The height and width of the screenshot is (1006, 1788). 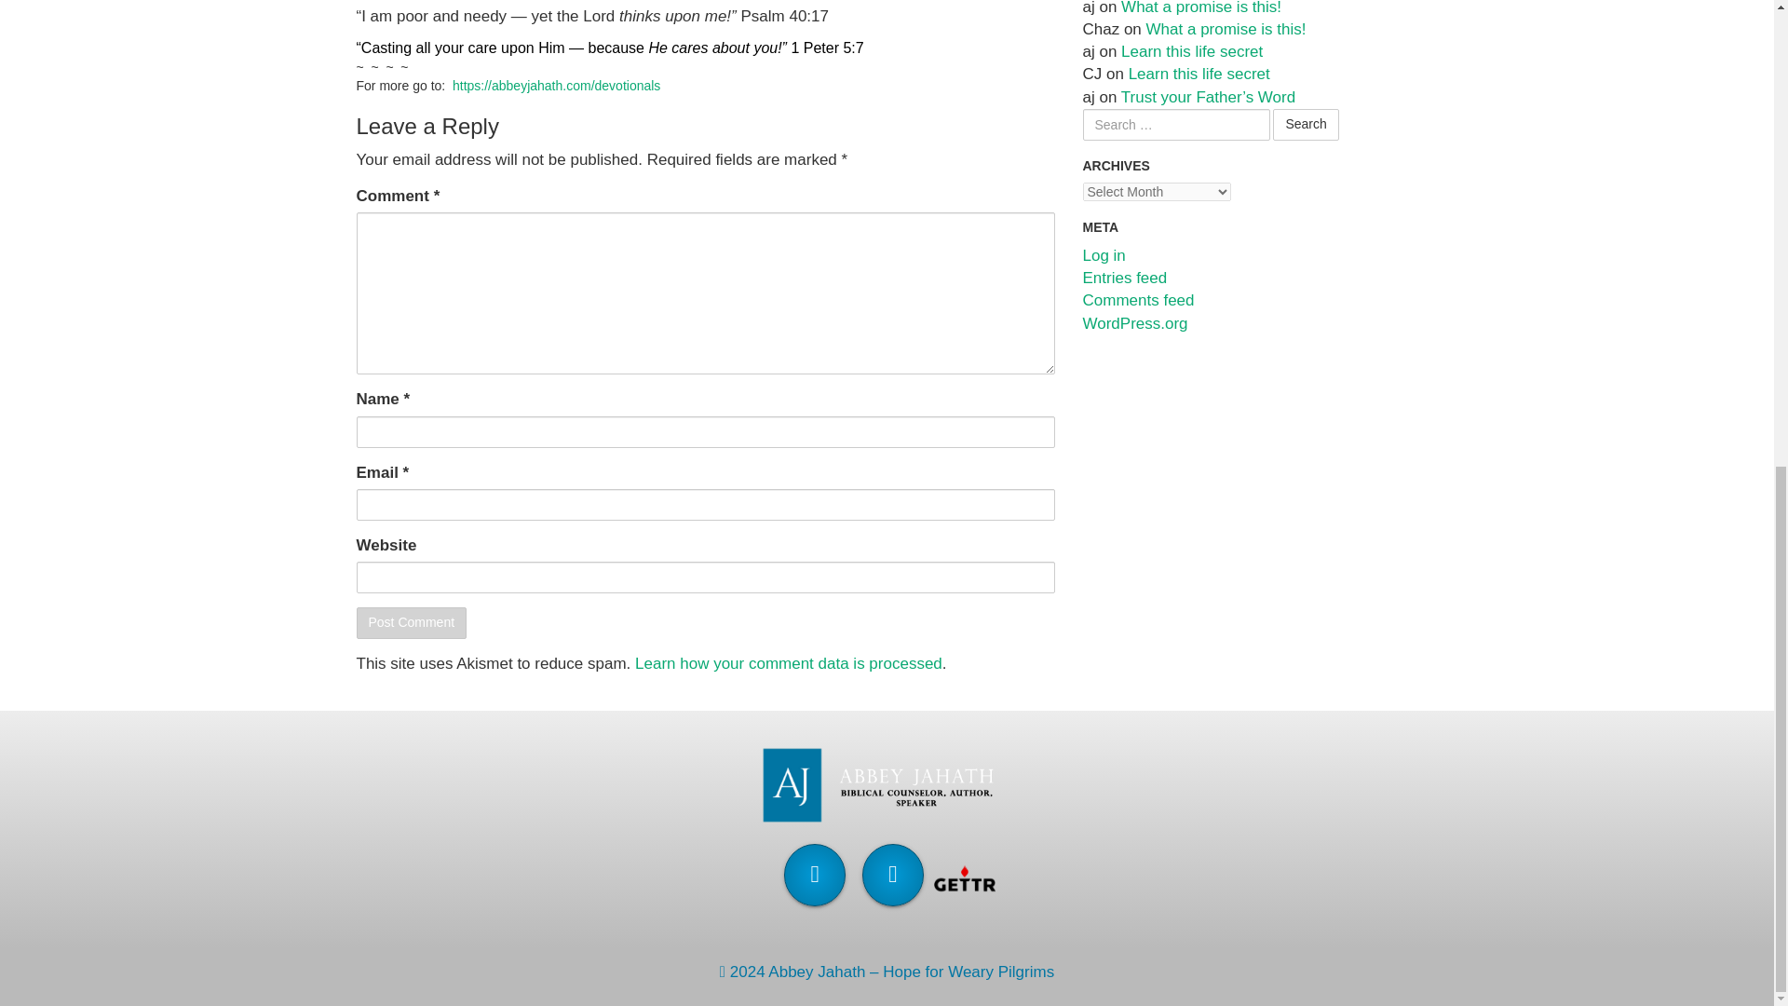 I want to click on Post Comment, so click(x=412, y=622).